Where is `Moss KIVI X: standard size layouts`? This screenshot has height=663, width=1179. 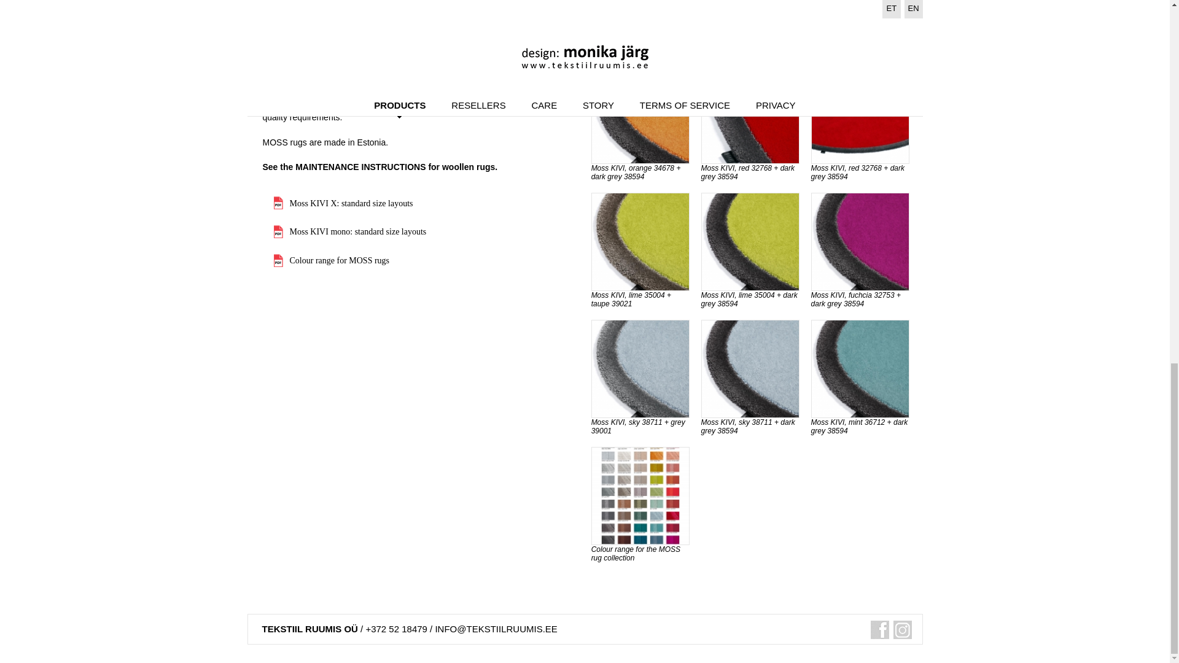
Moss KIVI X: standard size layouts is located at coordinates (343, 203).